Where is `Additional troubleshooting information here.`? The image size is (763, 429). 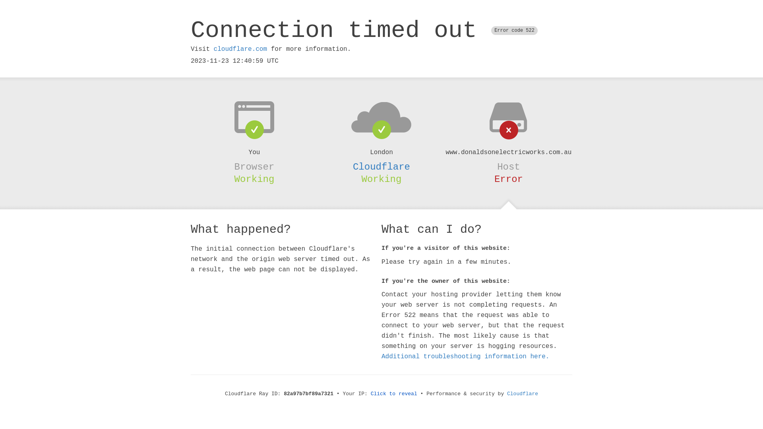
Additional troubleshooting information here. is located at coordinates (465, 357).